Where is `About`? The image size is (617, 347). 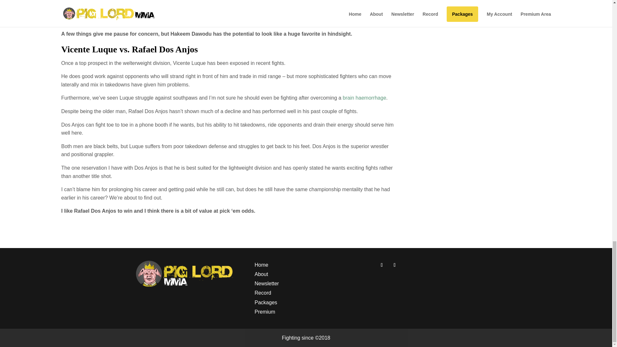 About is located at coordinates (261, 274).